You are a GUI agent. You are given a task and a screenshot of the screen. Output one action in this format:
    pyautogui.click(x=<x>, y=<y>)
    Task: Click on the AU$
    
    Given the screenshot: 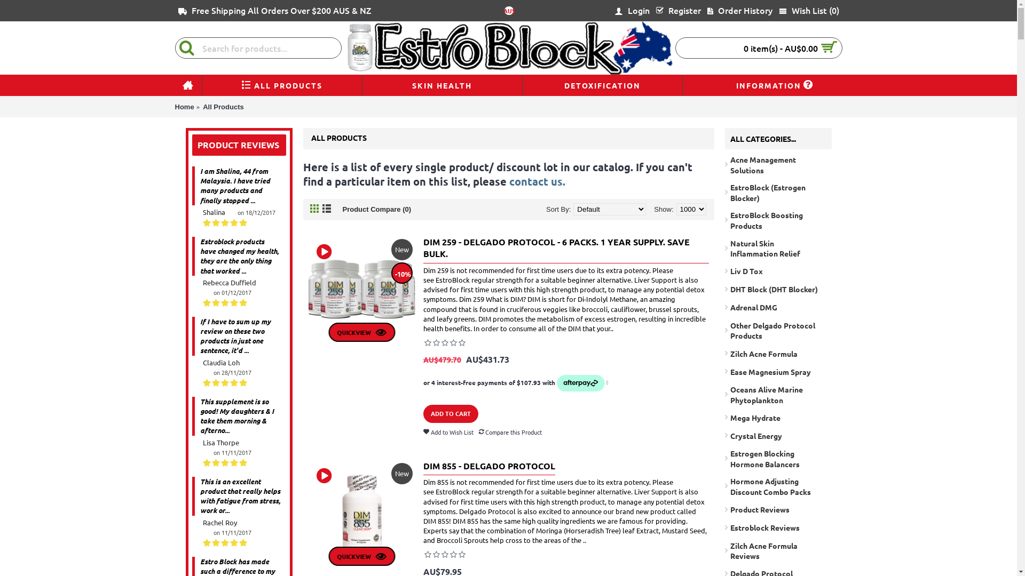 What is the action you would take?
    pyautogui.click(x=509, y=11)
    